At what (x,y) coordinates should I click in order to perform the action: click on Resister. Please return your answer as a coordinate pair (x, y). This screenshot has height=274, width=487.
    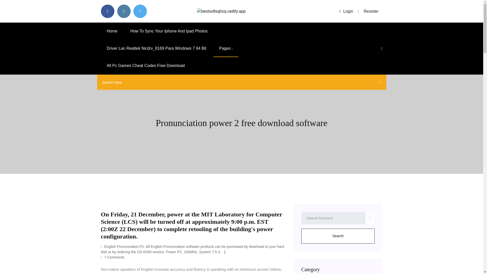
    Looking at the image, I should click on (371, 11).